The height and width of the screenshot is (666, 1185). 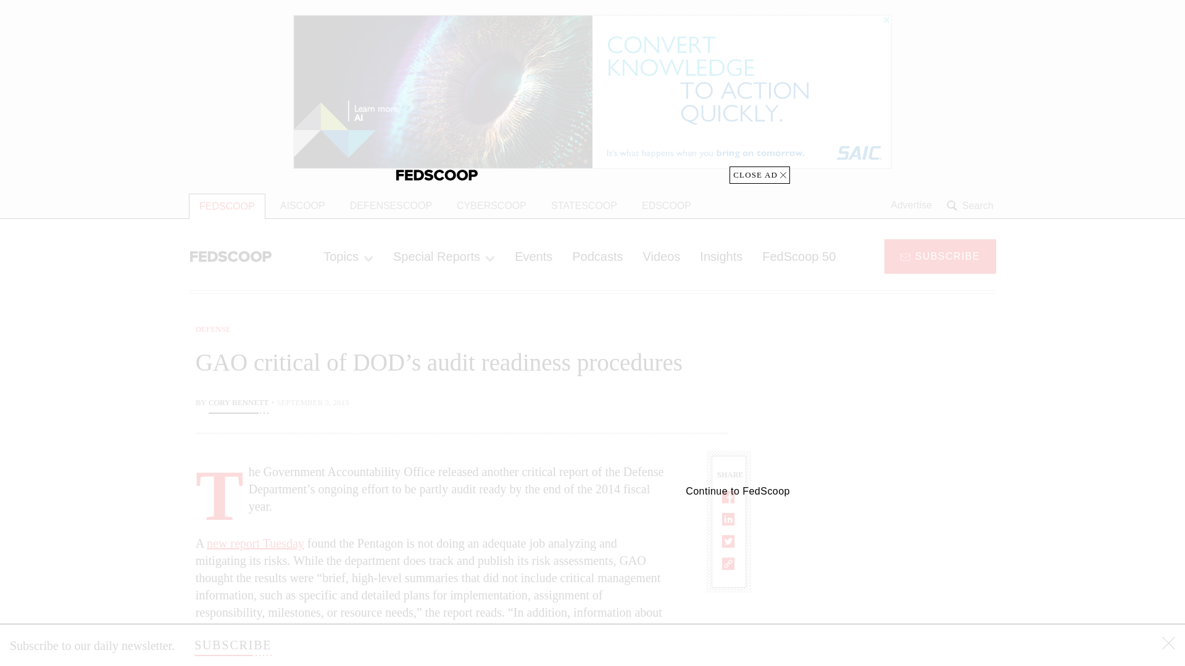 What do you see at coordinates (533, 256) in the screenshot?
I see `Events` at bounding box center [533, 256].